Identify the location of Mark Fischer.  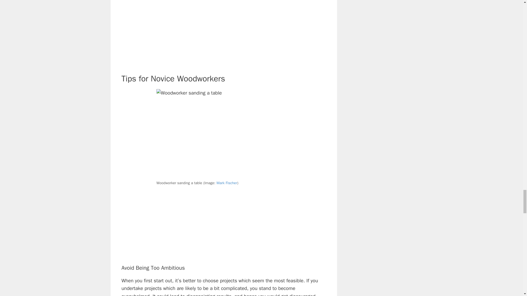
(227, 183).